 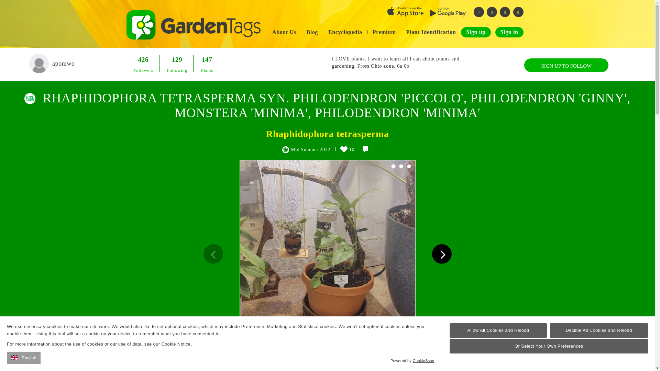 What do you see at coordinates (384, 32) in the screenshot?
I see `Premium` at bounding box center [384, 32].